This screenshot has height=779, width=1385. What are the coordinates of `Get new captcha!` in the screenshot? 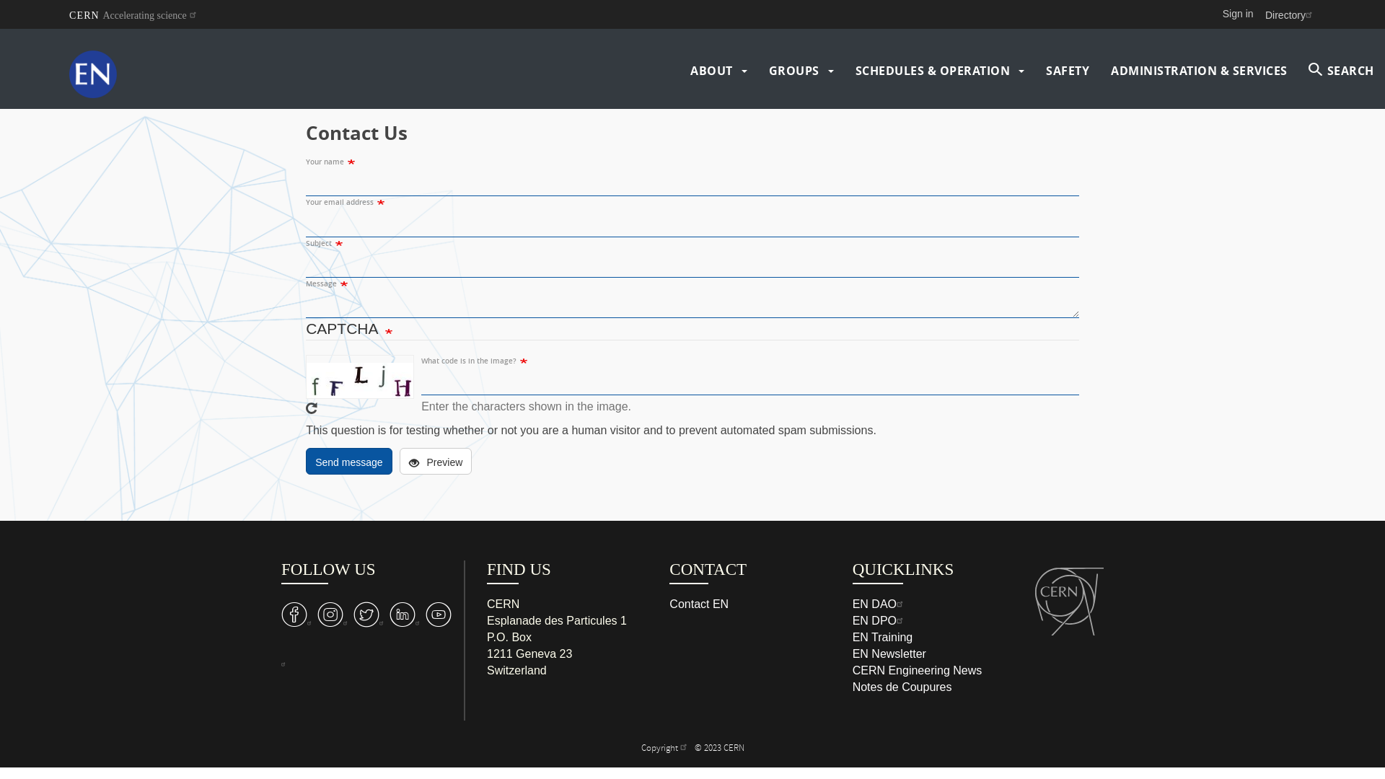 It's located at (312, 408).